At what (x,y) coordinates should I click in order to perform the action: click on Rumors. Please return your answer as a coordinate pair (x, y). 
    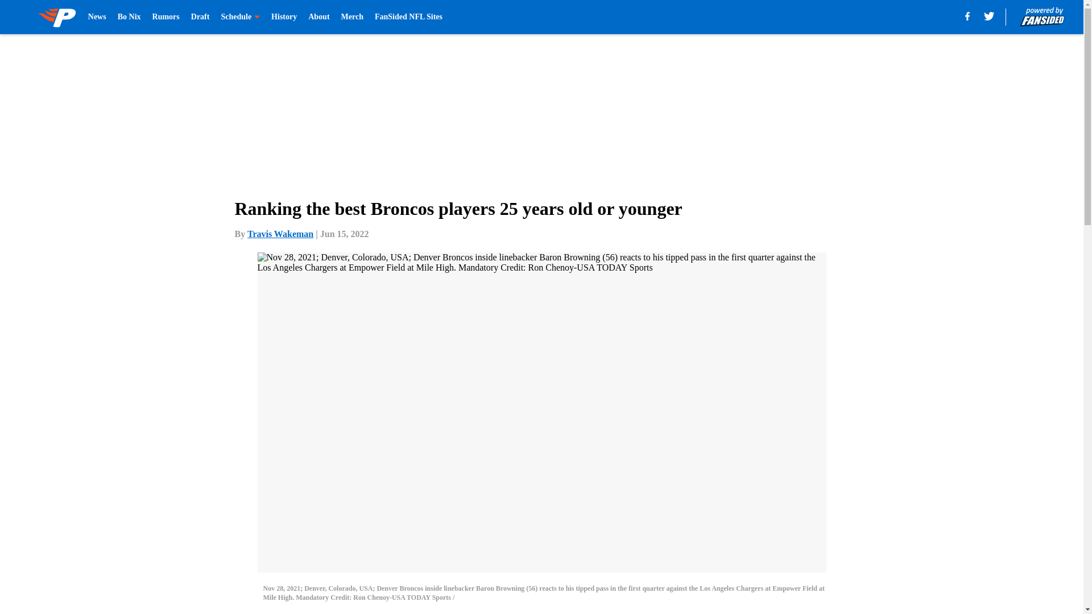
    Looking at the image, I should click on (166, 17).